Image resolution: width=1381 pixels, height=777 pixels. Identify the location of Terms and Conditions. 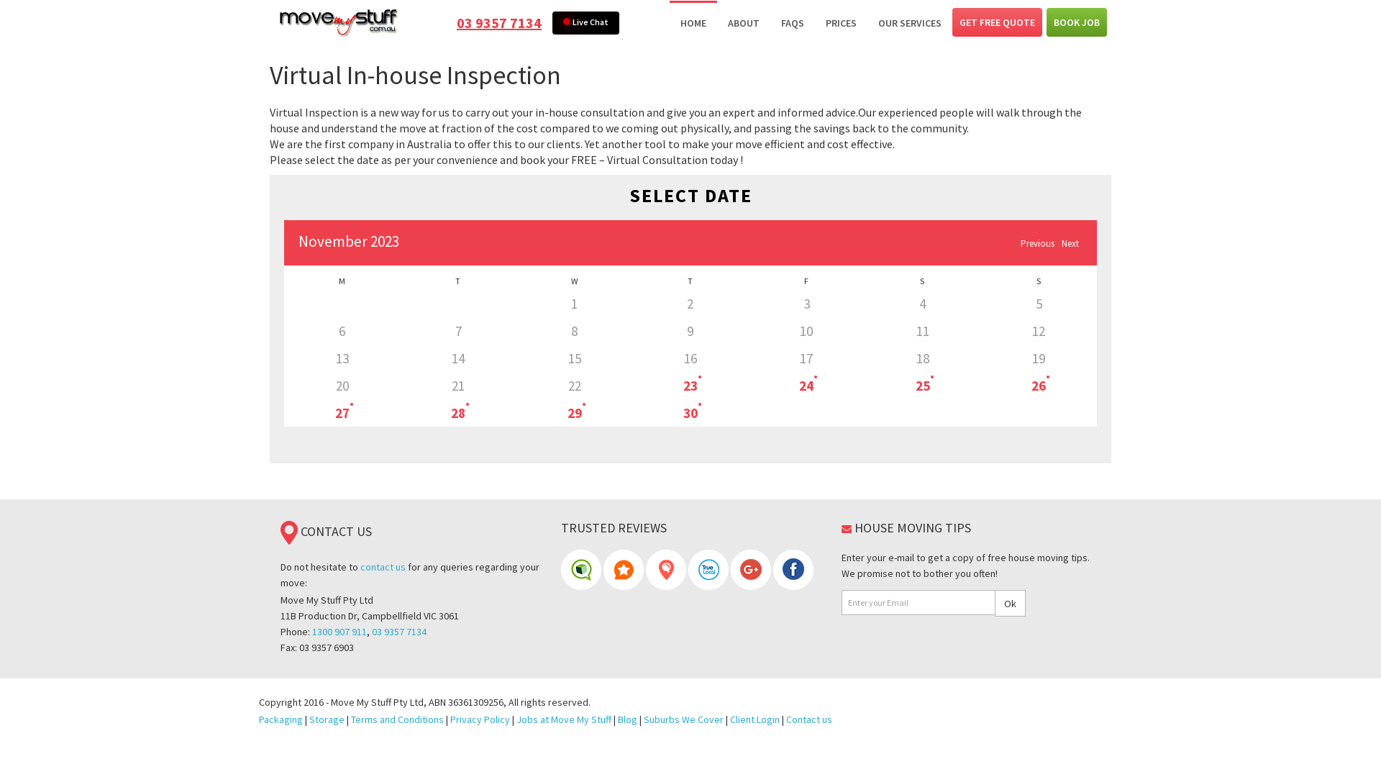
(397, 719).